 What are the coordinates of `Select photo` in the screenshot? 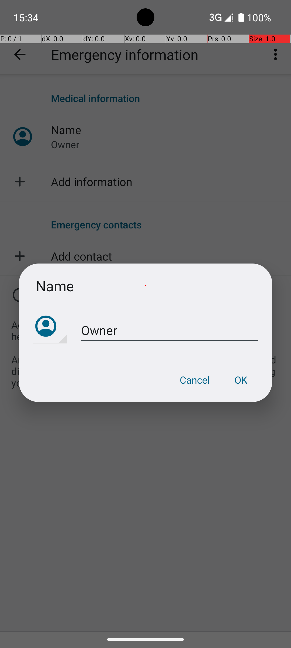 It's located at (50, 327).